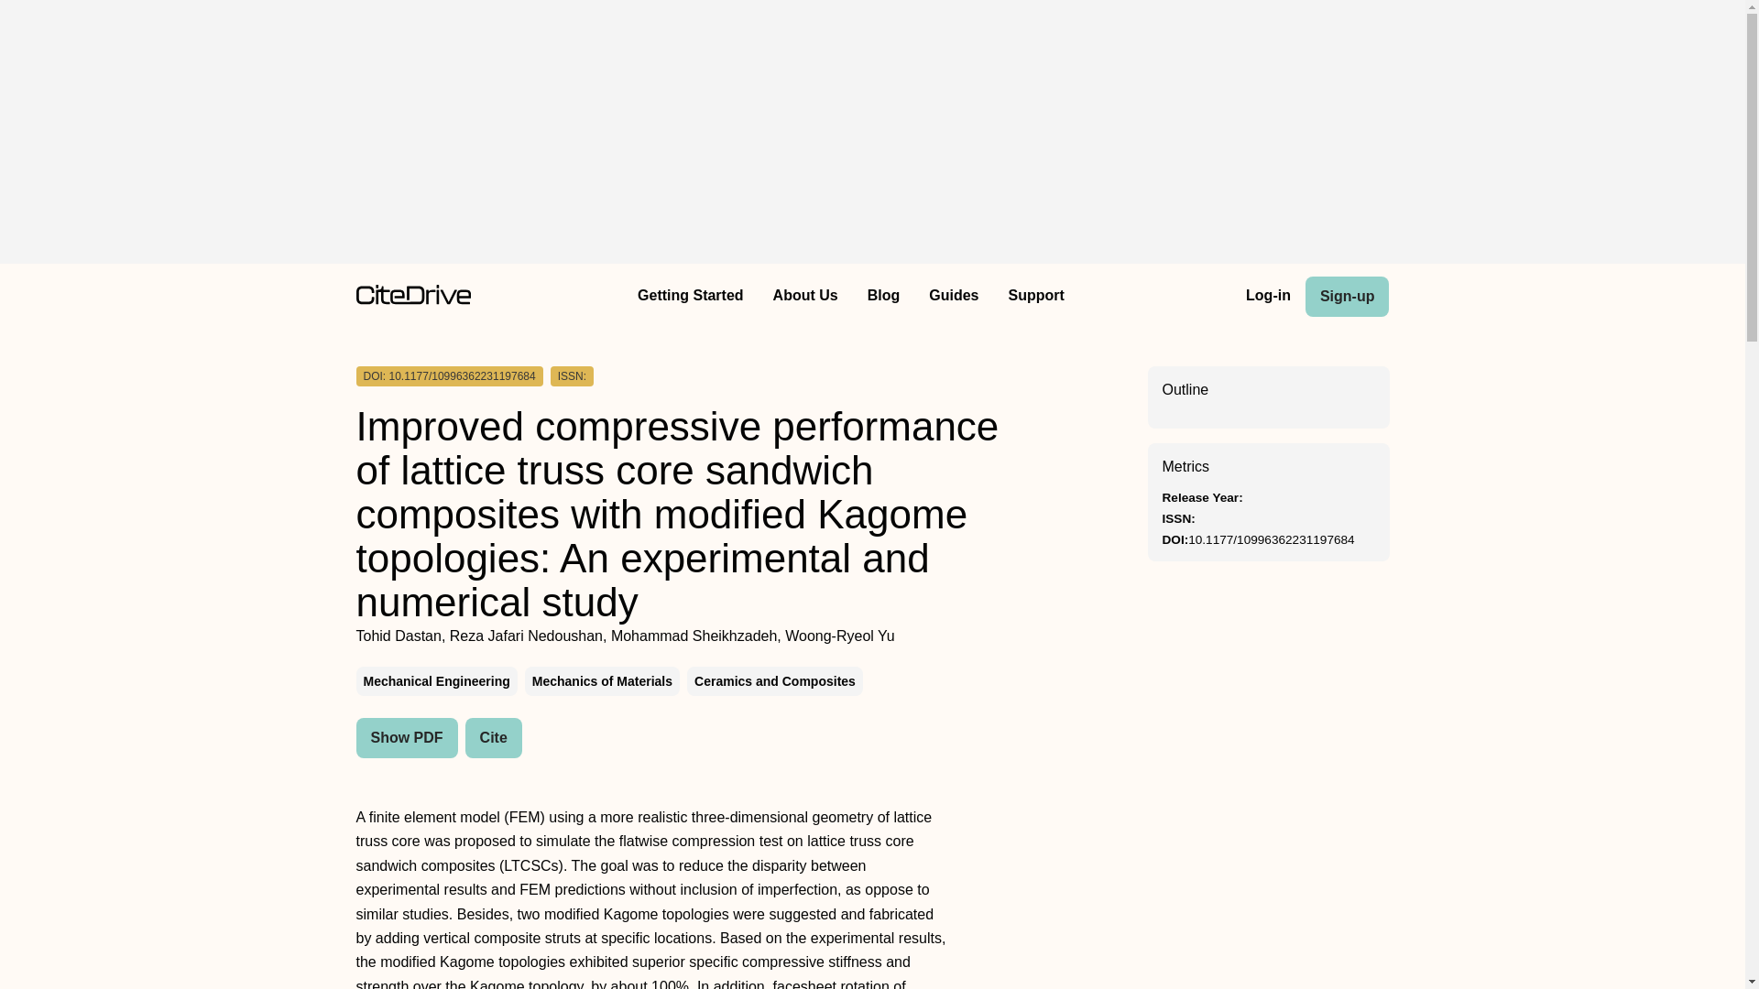 Image resolution: width=1759 pixels, height=989 pixels. Describe the element at coordinates (954, 297) in the screenshot. I see `Guides` at that location.